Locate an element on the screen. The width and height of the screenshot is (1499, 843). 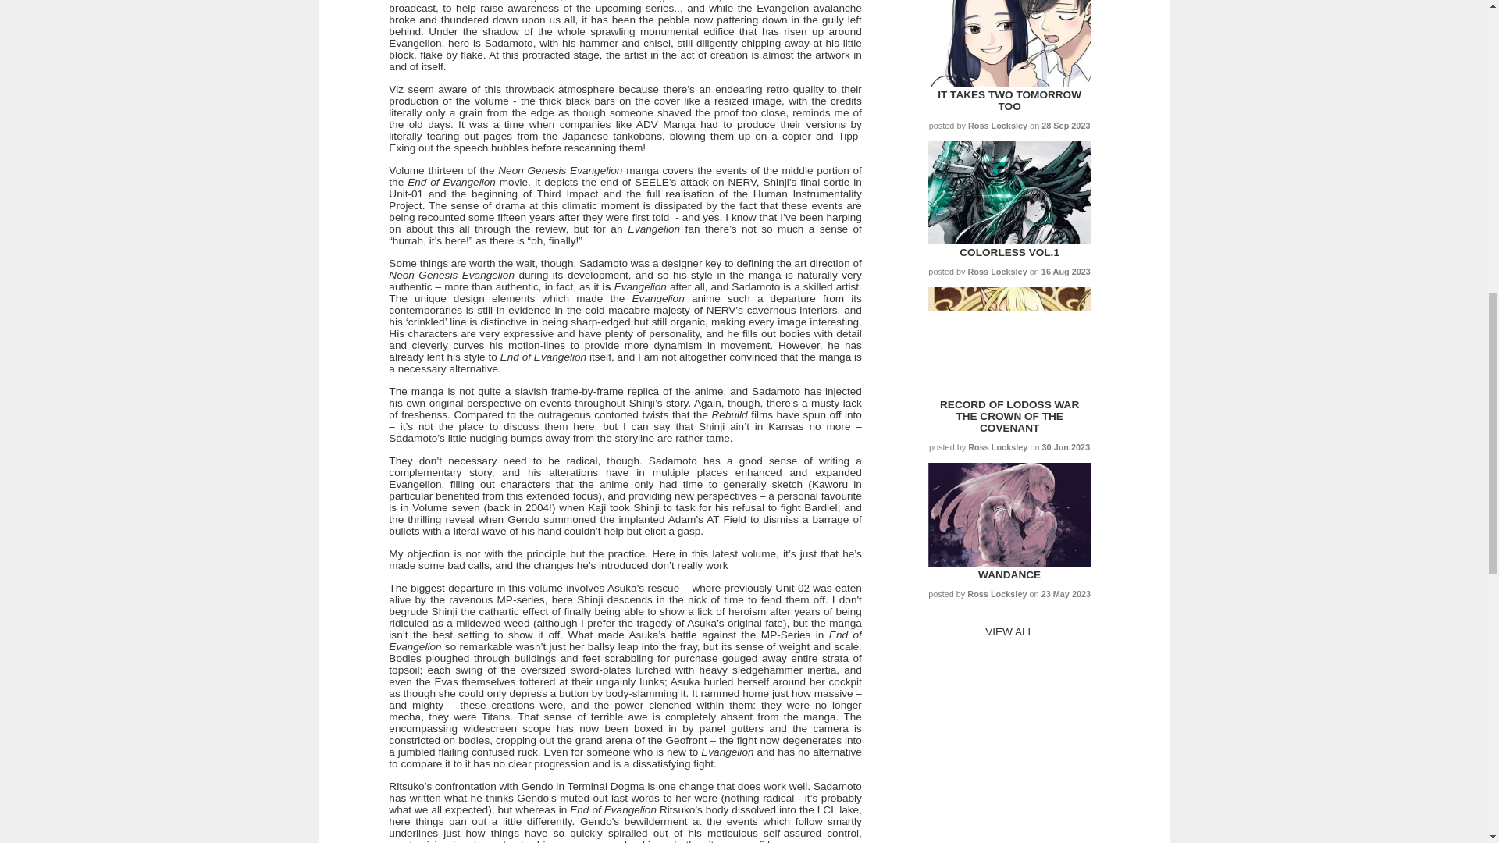
Wandance is located at coordinates (1009, 563).